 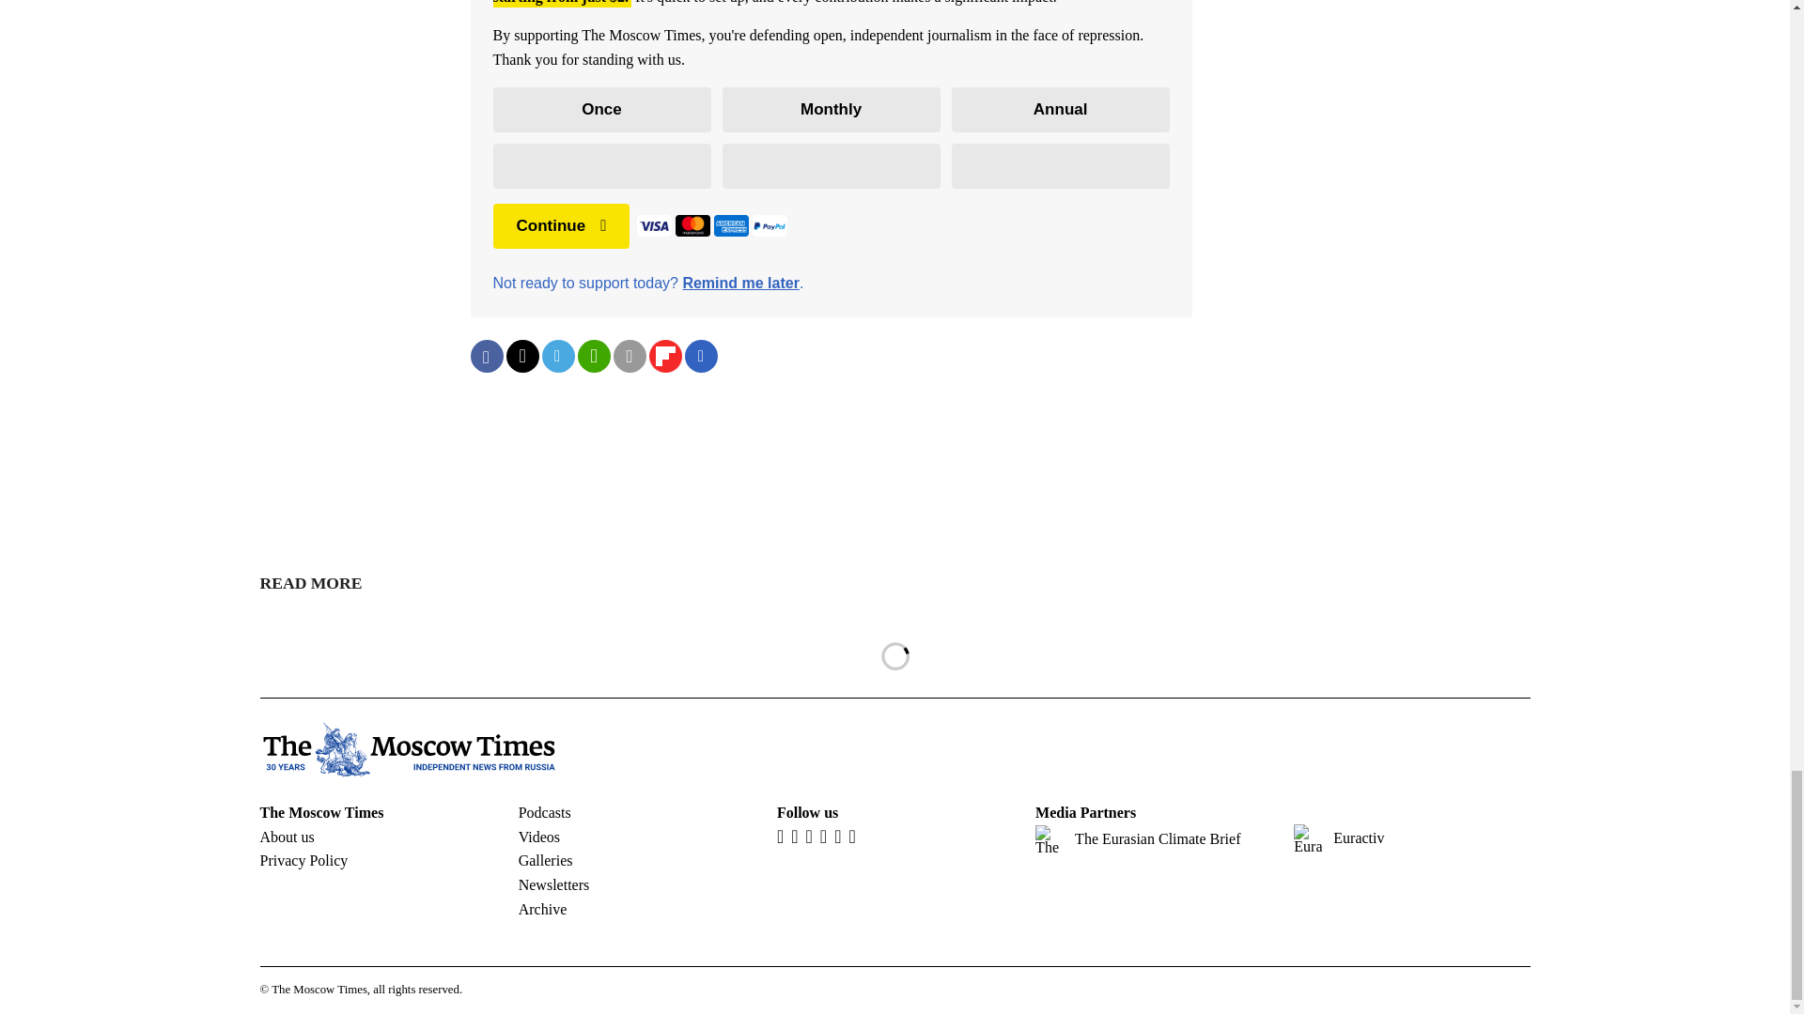 I want to click on Share on Flipboard, so click(x=664, y=356).